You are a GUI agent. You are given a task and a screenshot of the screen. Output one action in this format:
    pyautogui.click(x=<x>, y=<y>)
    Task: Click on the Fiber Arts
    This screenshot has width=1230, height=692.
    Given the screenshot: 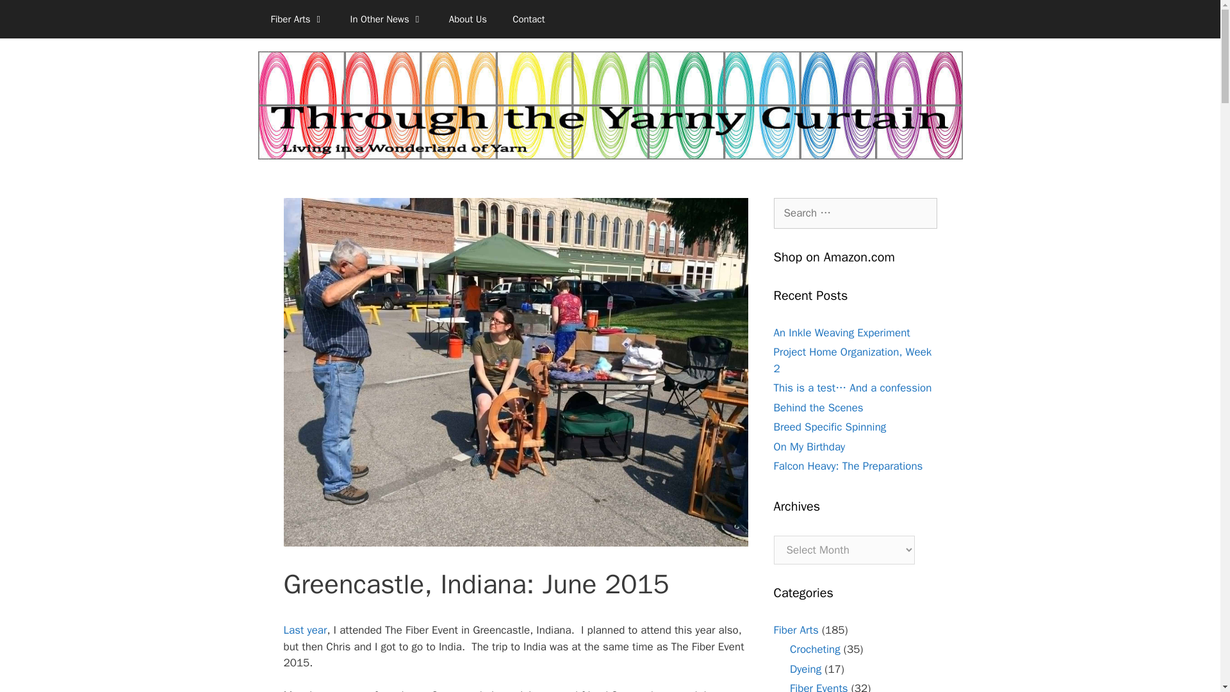 What is the action you would take?
    pyautogui.click(x=297, y=19)
    